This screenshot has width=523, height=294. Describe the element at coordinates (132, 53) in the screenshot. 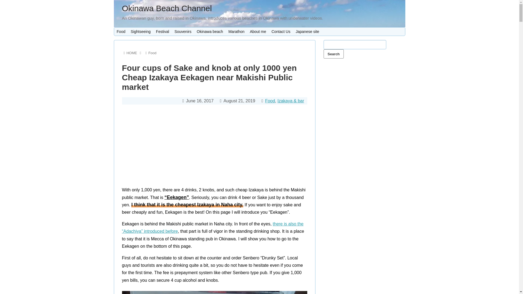

I see `HOME` at that location.